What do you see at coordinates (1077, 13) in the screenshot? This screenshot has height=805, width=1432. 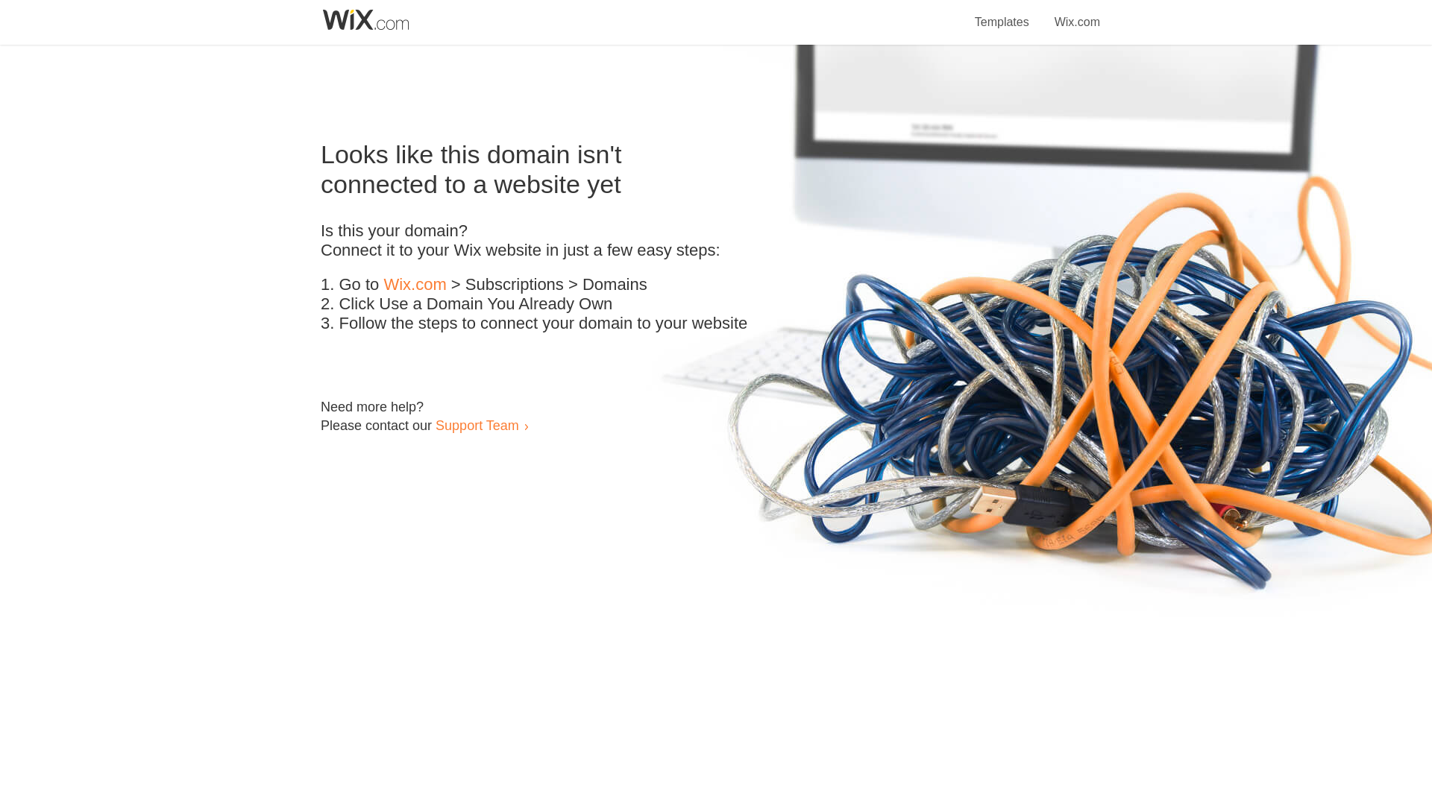 I see `Wix.com` at bounding box center [1077, 13].